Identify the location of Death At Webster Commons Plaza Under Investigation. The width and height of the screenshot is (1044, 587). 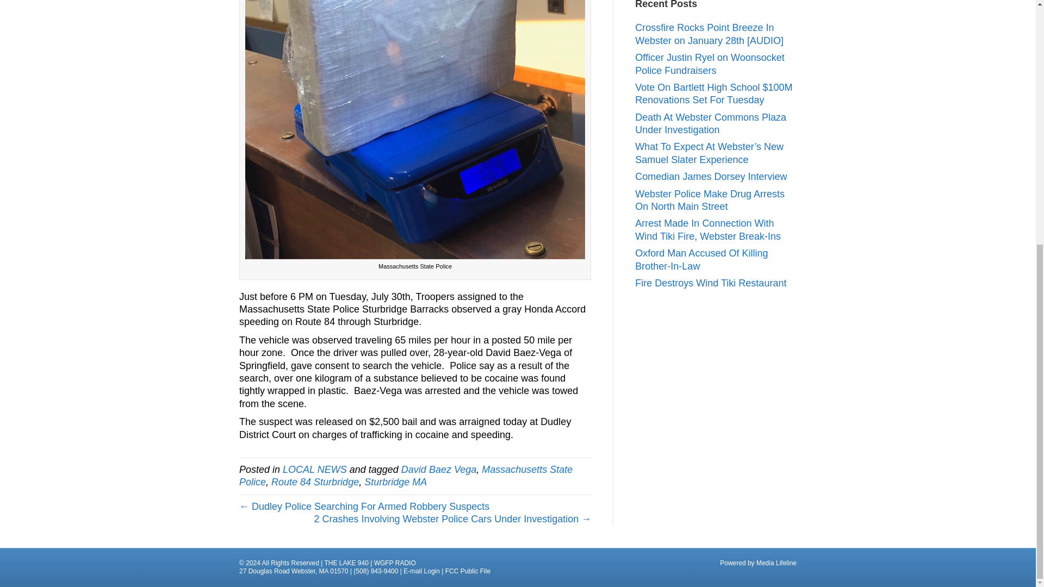
(710, 124).